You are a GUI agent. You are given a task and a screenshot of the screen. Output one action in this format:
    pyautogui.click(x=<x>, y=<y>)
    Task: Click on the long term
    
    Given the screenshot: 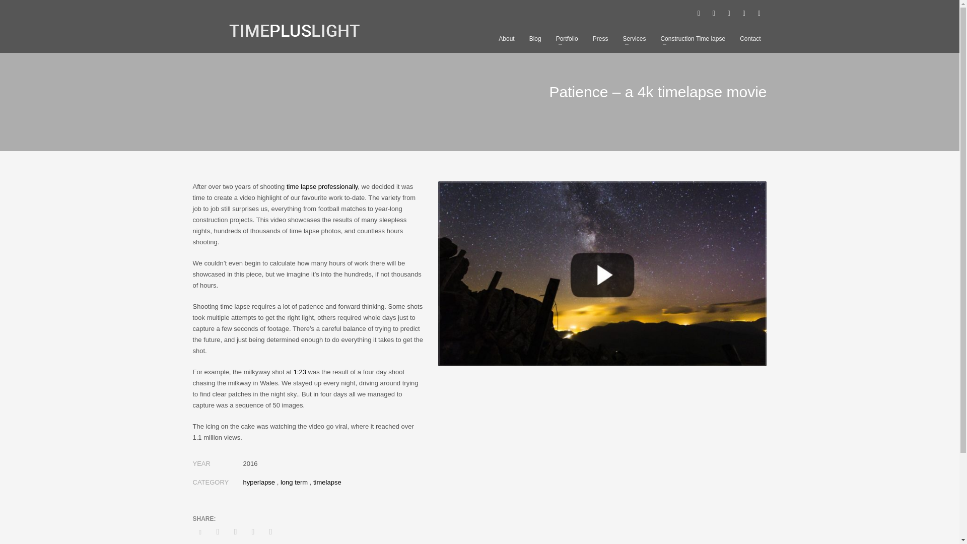 What is the action you would take?
    pyautogui.click(x=294, y=483)
    